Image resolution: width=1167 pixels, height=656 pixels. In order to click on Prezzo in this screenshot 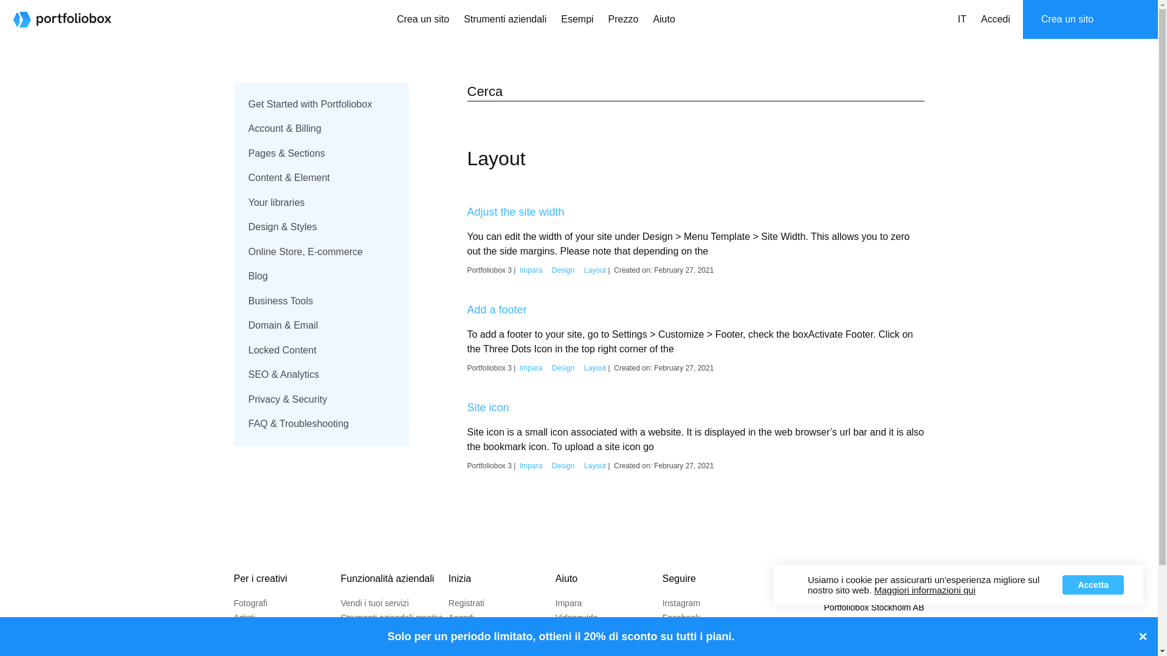, I will do `click(624, 19)`.